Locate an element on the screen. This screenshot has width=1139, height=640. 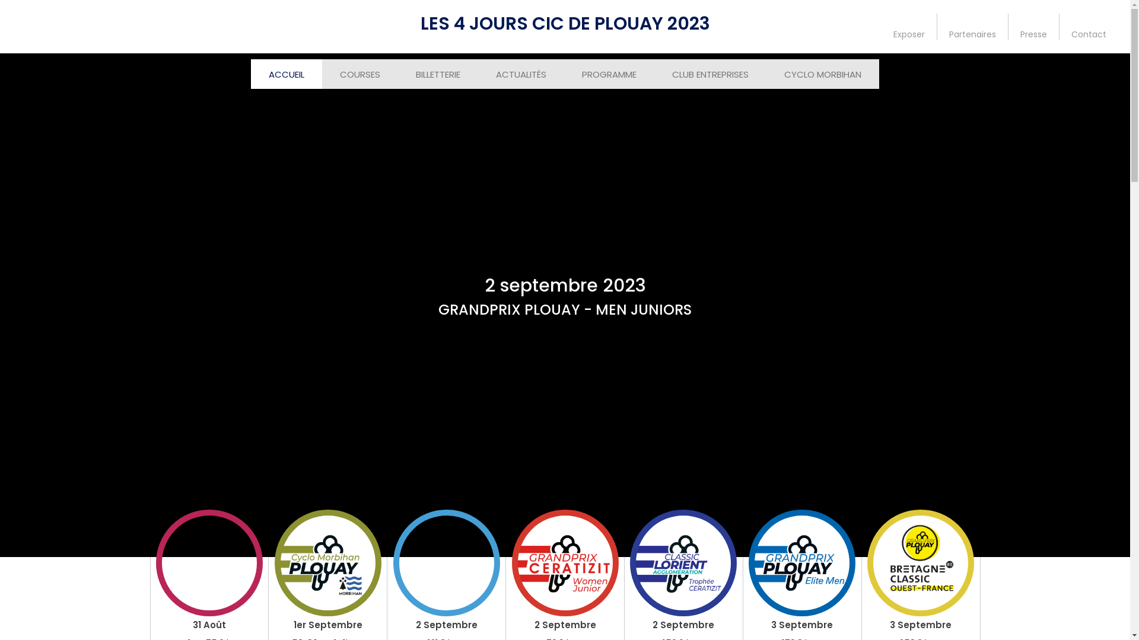
Partenaires is located at coordinates (973, 26).